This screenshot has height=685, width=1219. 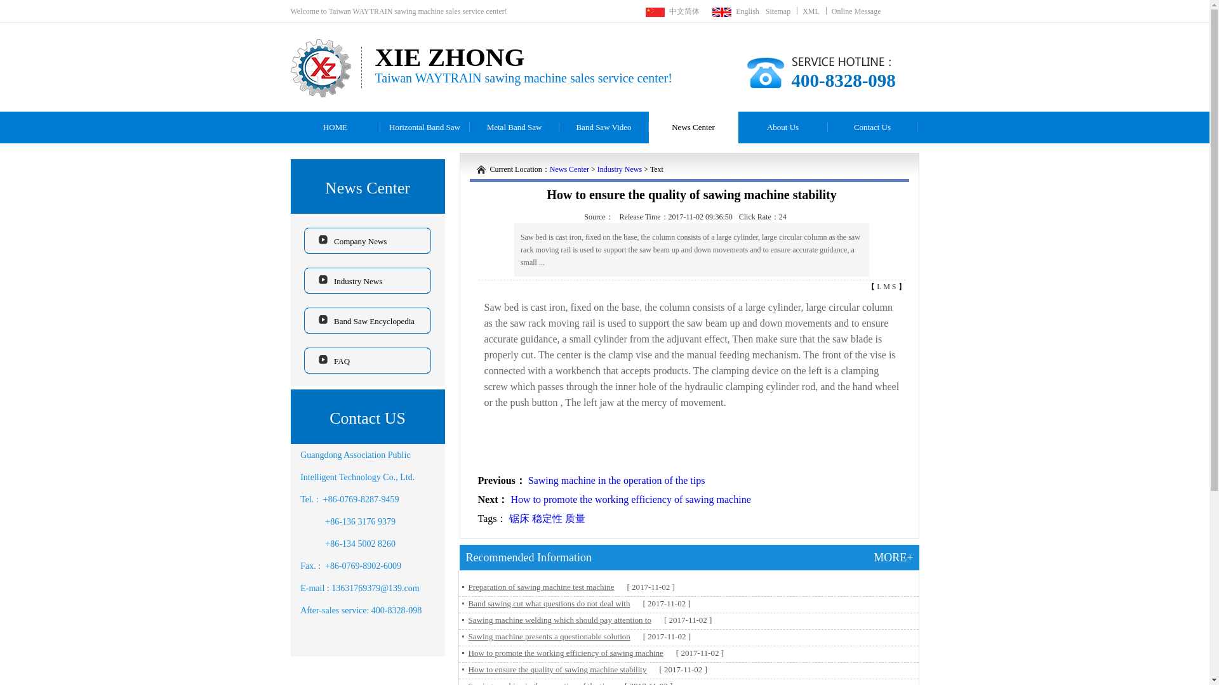 What do you see at coordinates (603, 127) in the screenshot?
I see `Band Saw Video` at bounding box center [603, 127].